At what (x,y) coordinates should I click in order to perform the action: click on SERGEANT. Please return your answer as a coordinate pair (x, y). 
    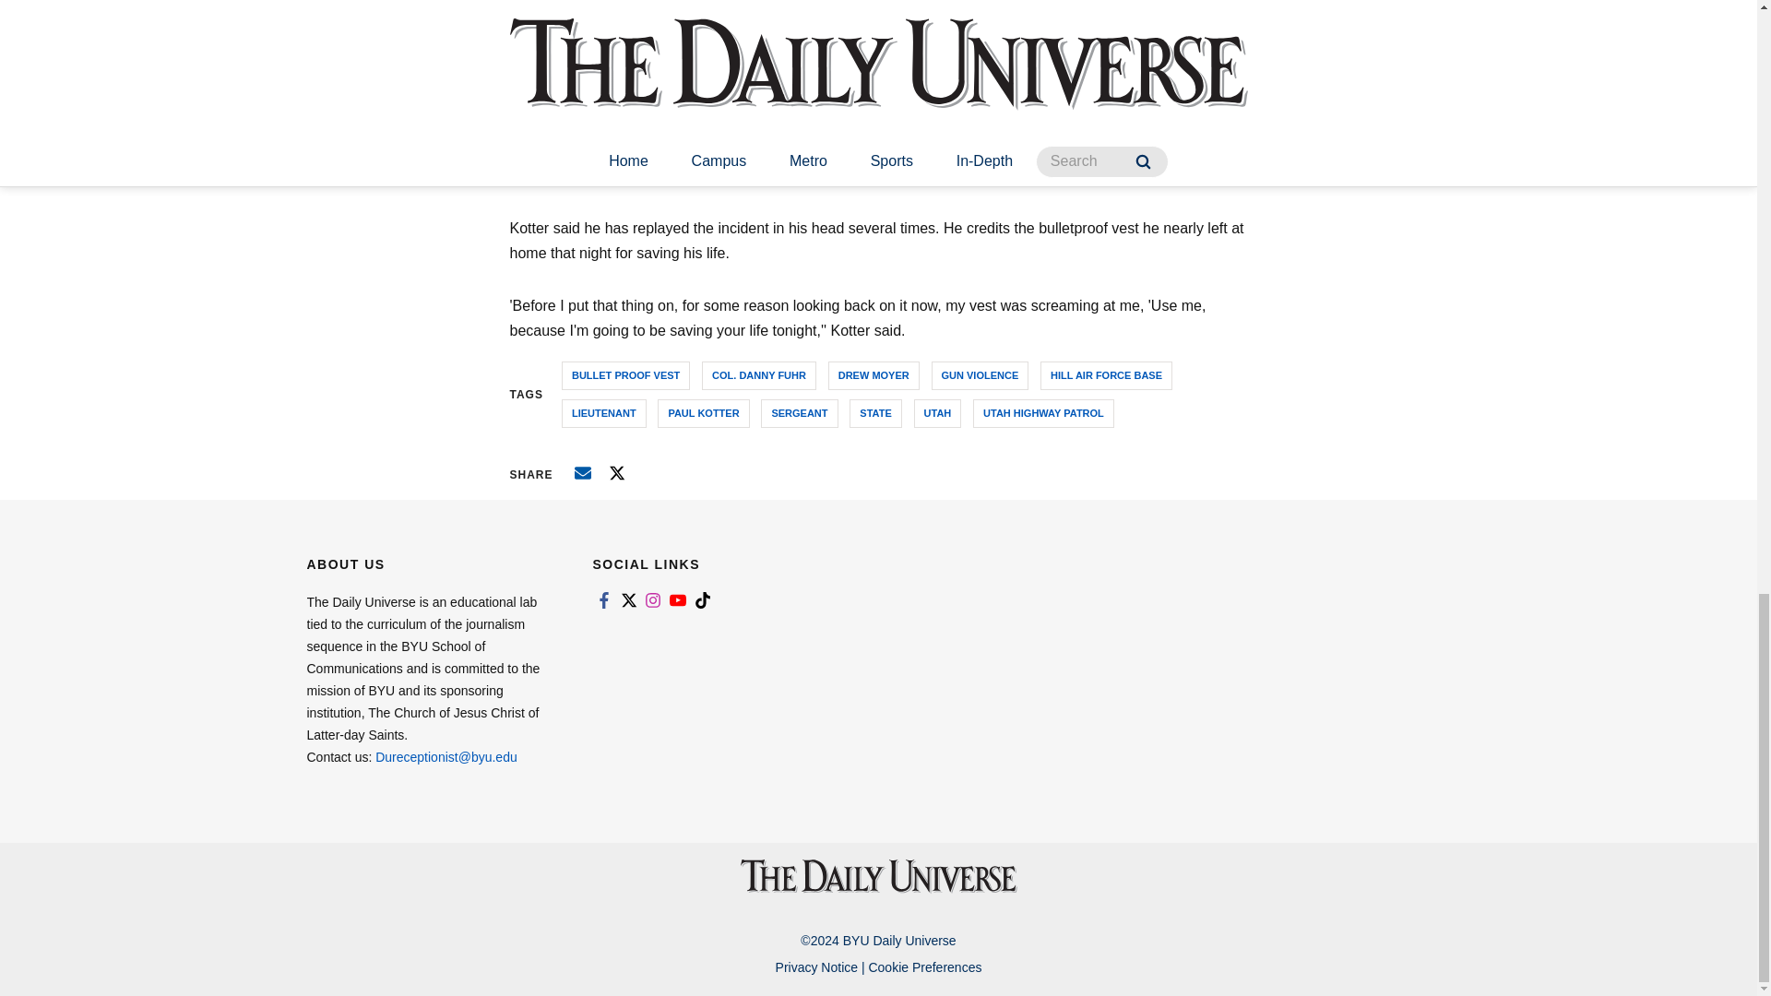
    Looking at the image, I should click on (799, 413).